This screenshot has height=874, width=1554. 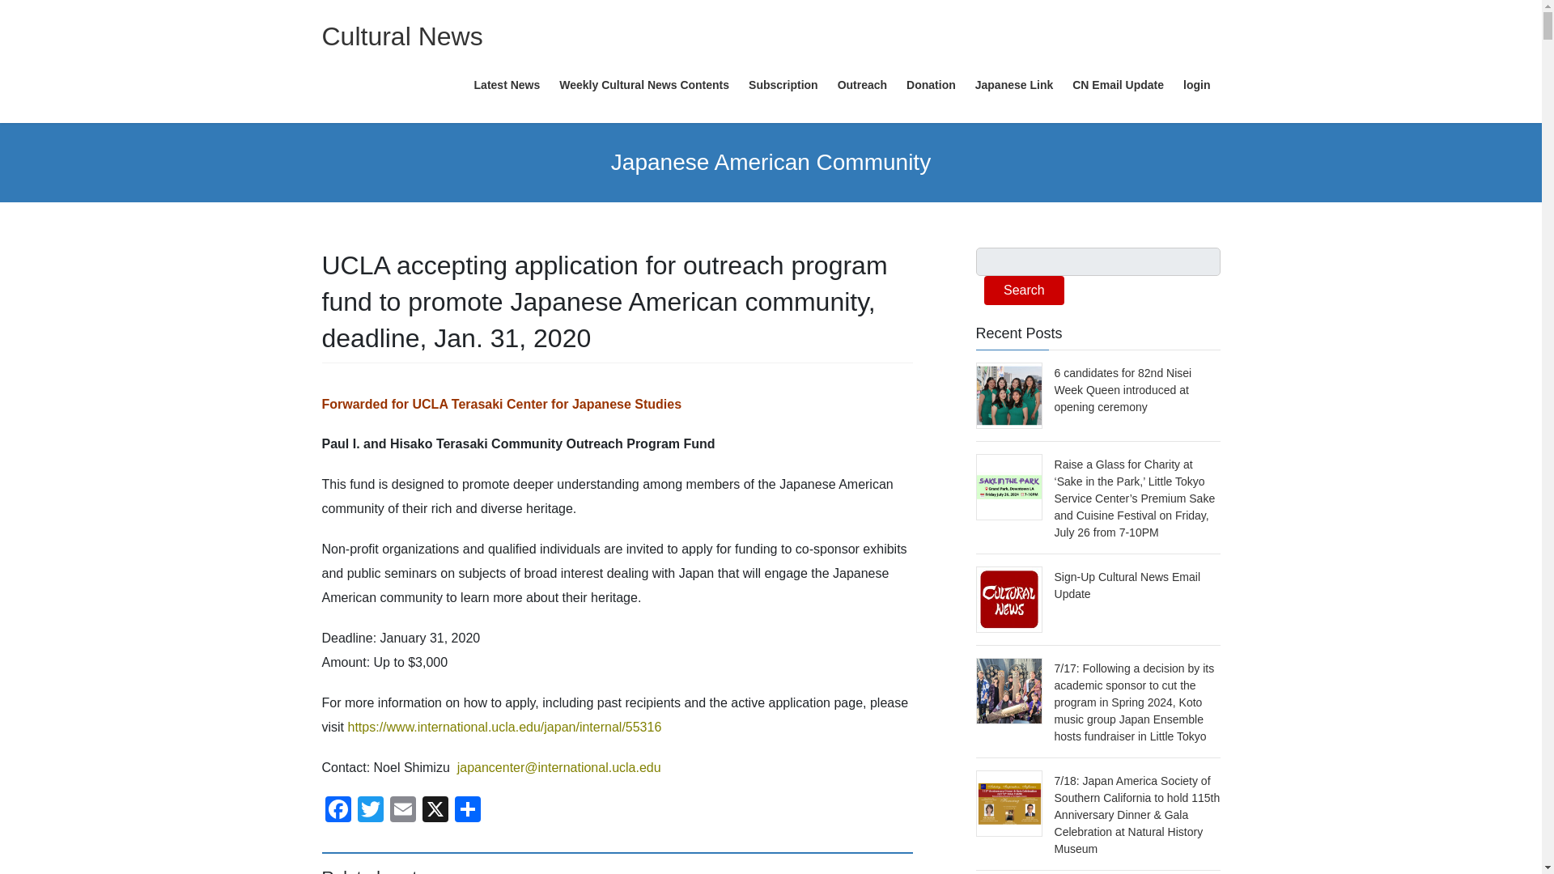 What do you see at coordinates (1118, 86) in the screenshot?
I see `CN Email Update` at bounding box center [1118, 86].